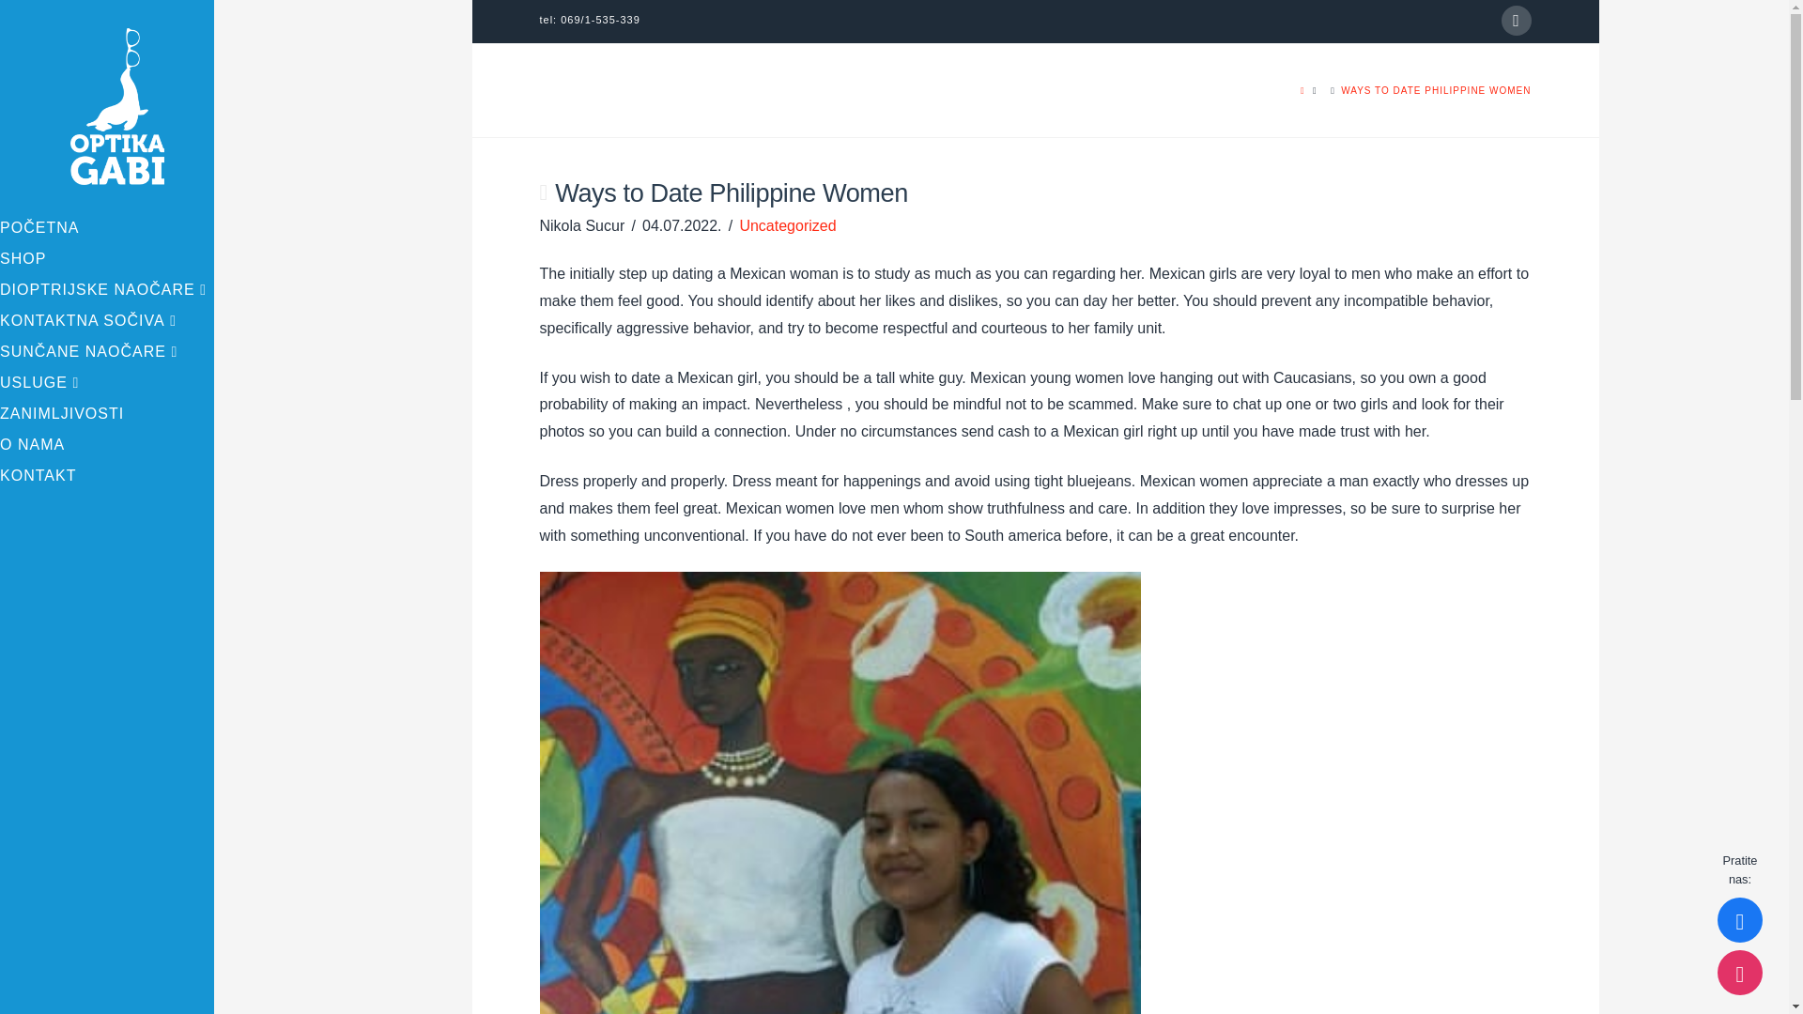  What do you see at coordinates (107, 385) in the screenshot?
I see `USLUGE` at bounding box center [107, 385].